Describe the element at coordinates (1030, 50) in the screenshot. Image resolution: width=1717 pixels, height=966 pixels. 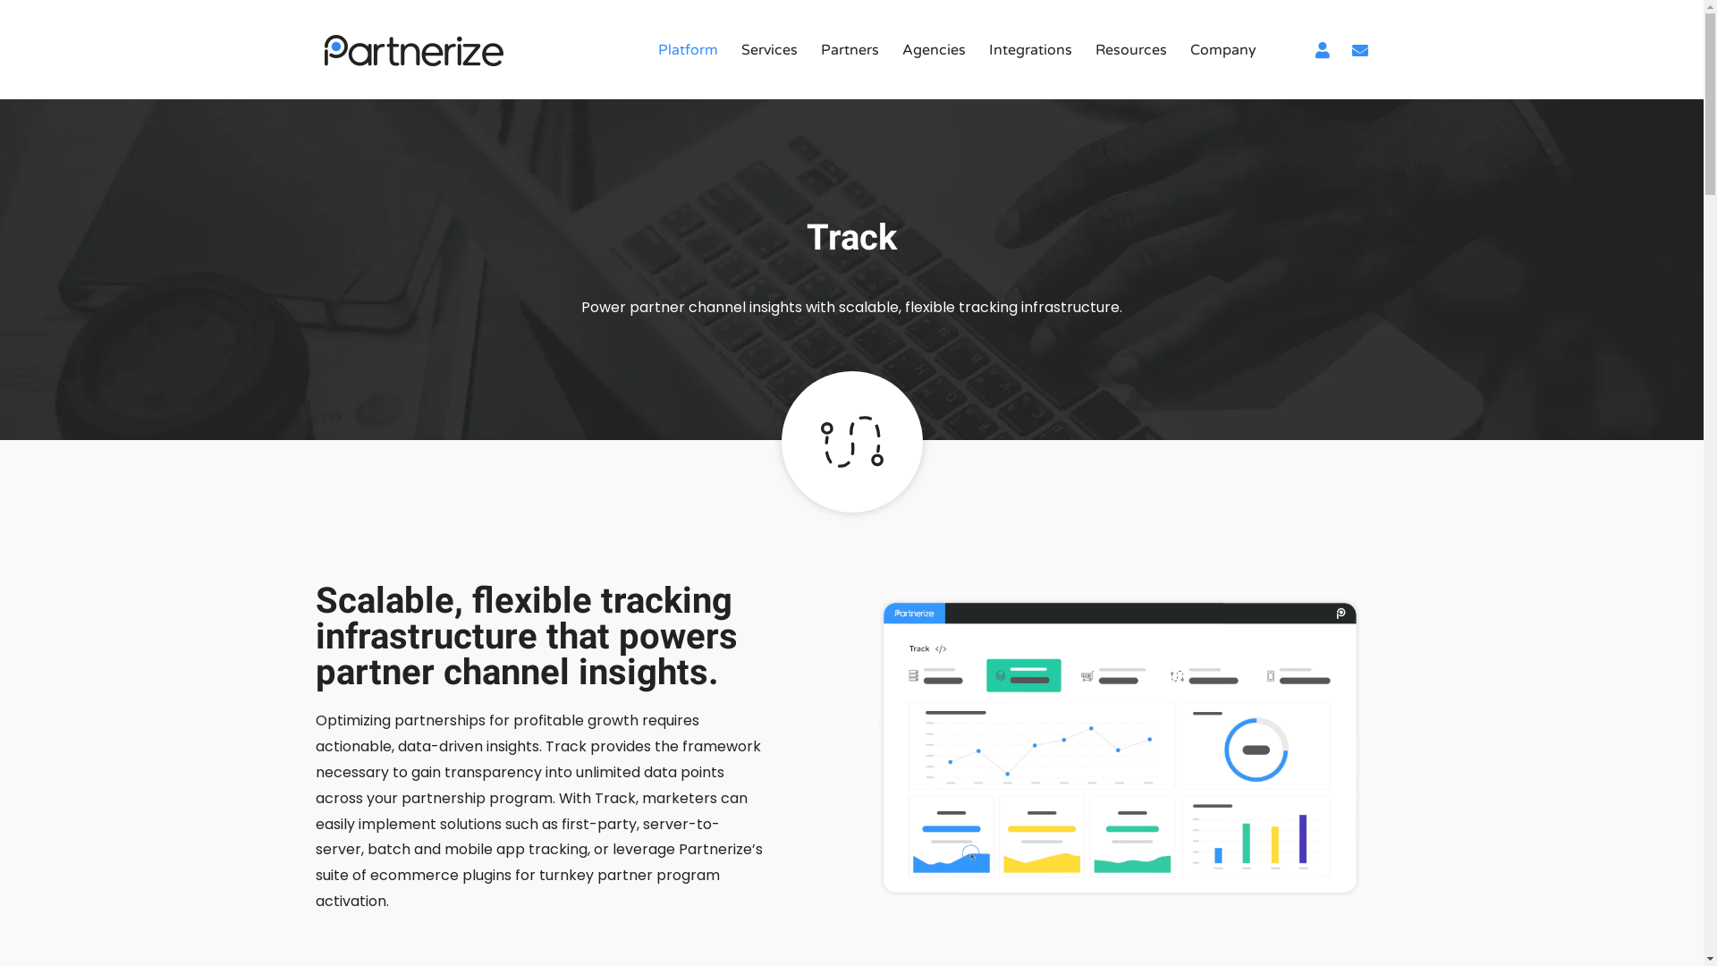
I see `Integrations` at that location.